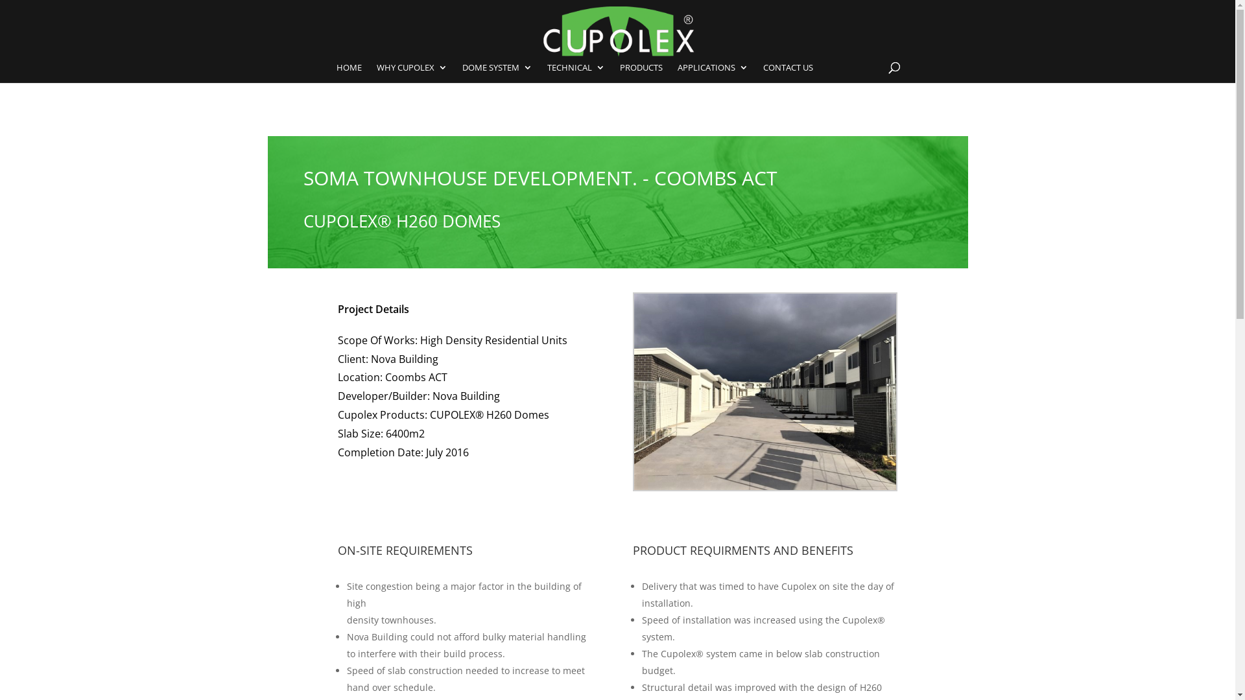  What do you see at coordinates (788, 73) in the screenshot?
I see `CONTACT US` at bounding box center [788, 73].